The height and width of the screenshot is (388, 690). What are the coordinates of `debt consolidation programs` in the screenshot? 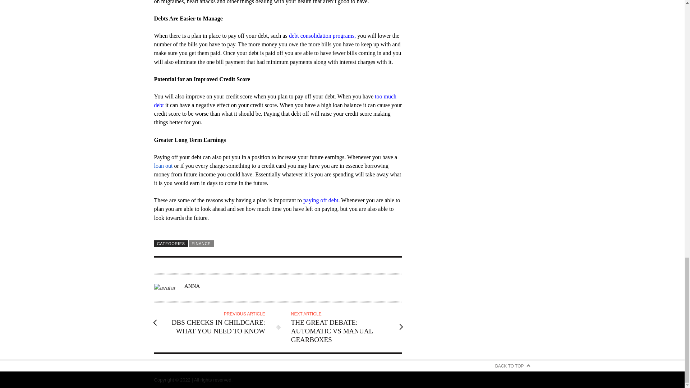 It's located at (322, 36).